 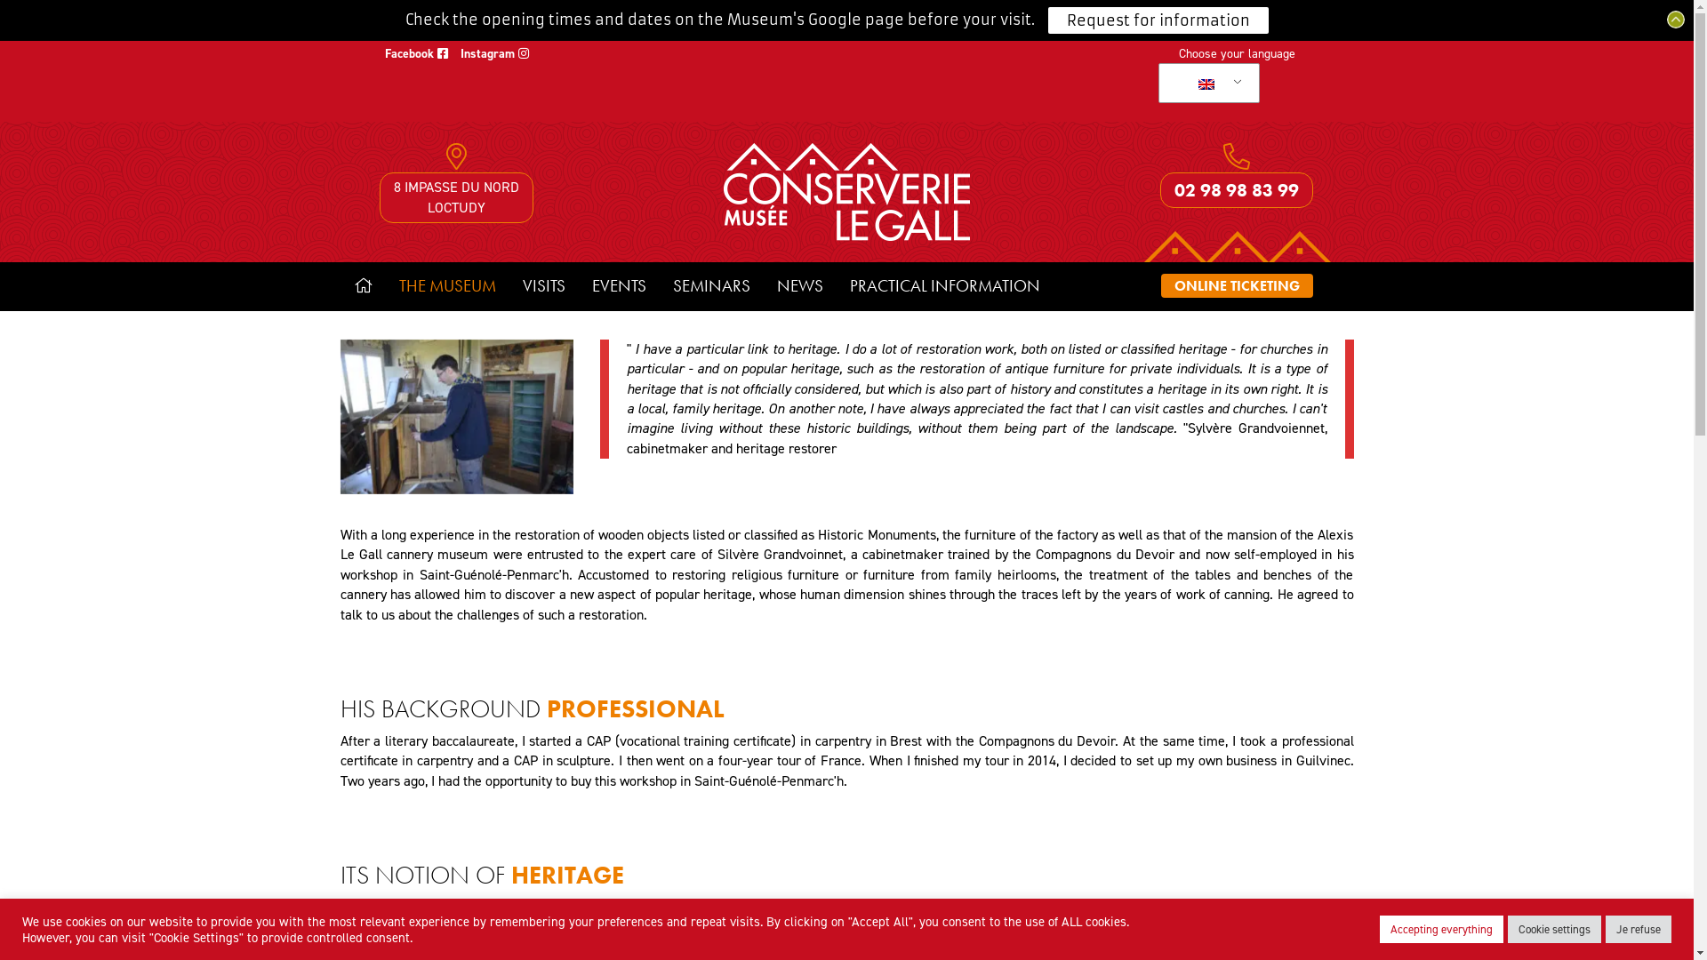 What do you see at coordinates (494, 53) in the screenshot?
I see `Instagram` at bounding box center [494, 53].